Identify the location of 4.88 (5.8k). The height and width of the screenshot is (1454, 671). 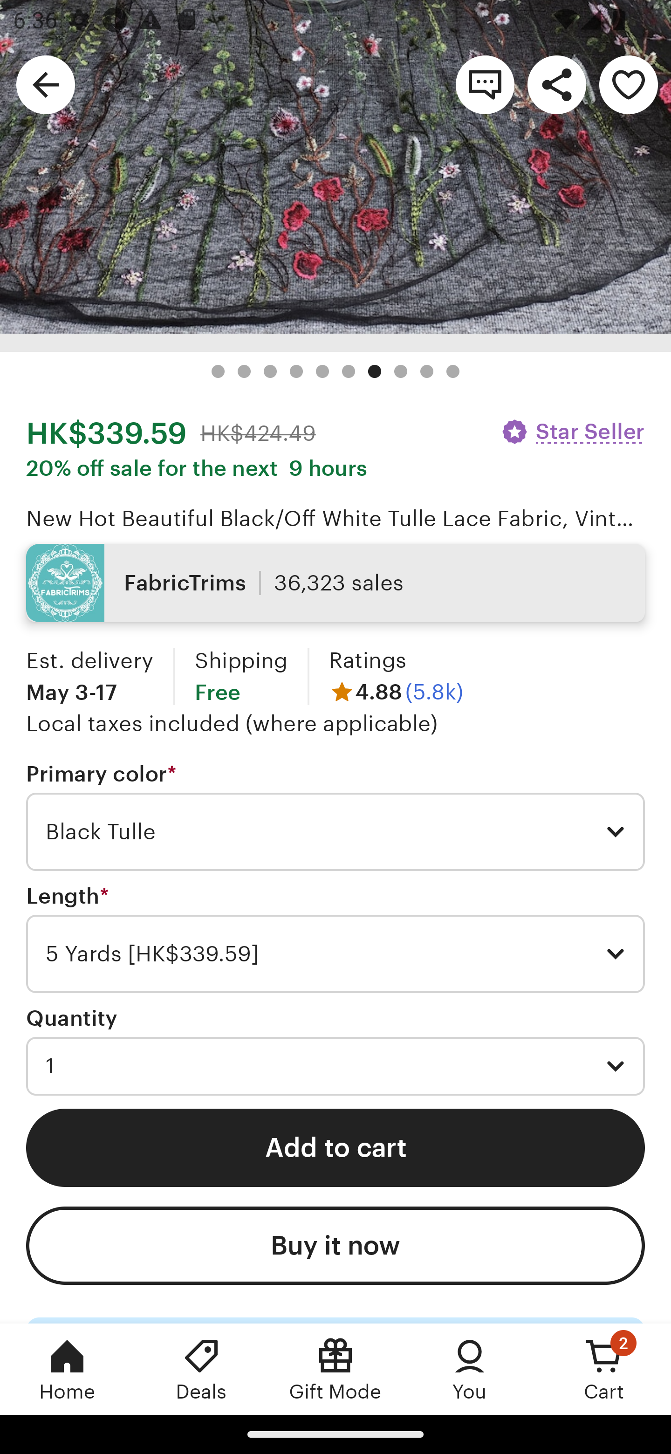
(396, 692).